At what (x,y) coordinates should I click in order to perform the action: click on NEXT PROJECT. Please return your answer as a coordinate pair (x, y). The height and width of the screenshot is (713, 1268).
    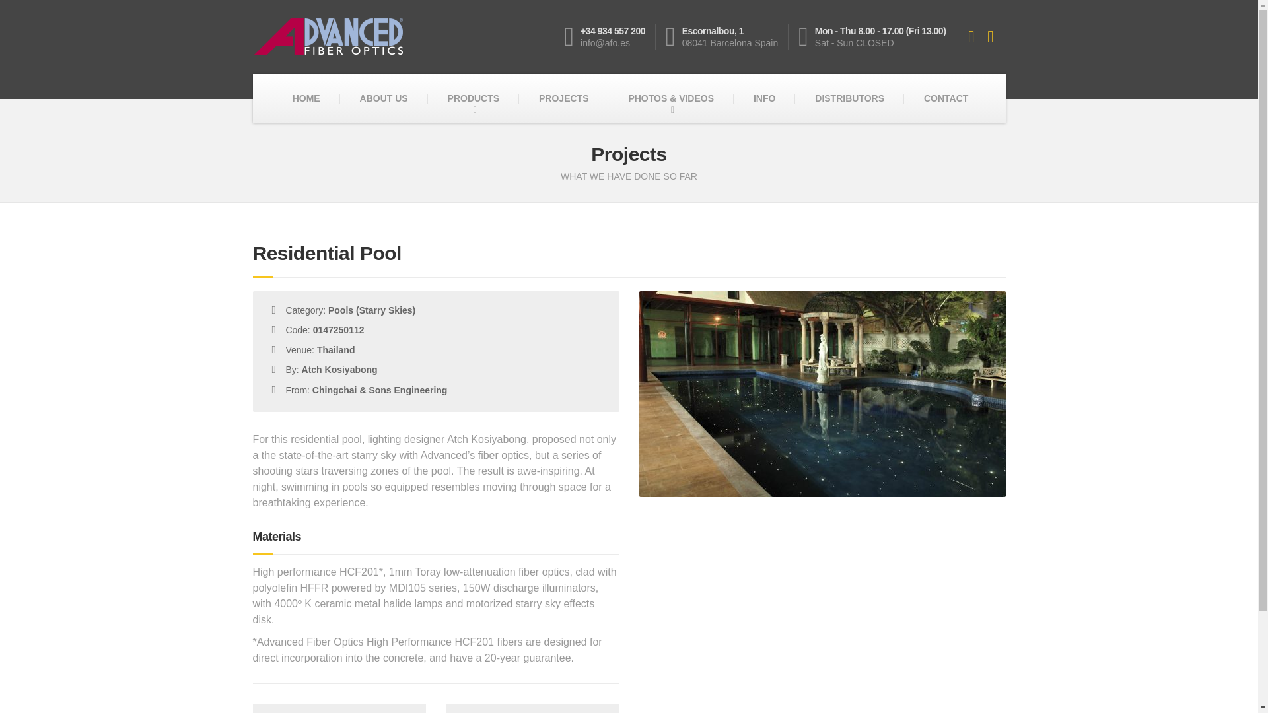
    Looking at the image, I should click on (532, 708).